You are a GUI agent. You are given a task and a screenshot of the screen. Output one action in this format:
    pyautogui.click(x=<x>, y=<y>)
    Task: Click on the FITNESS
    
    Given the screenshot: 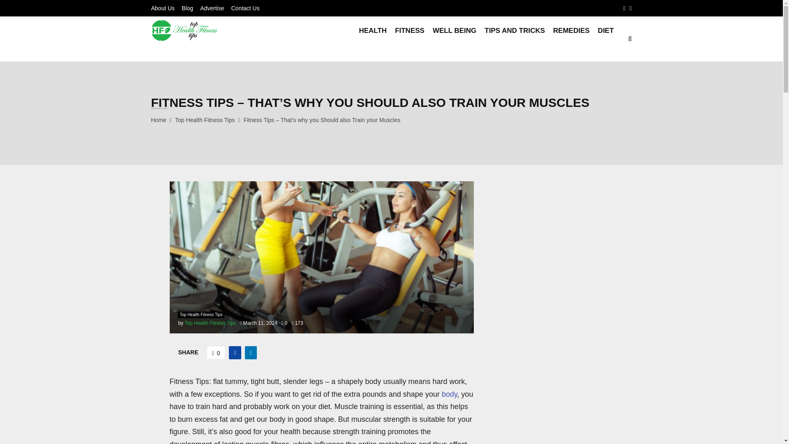 What is the action you would take?
    pyautogui.click(x=409, y=39)
    